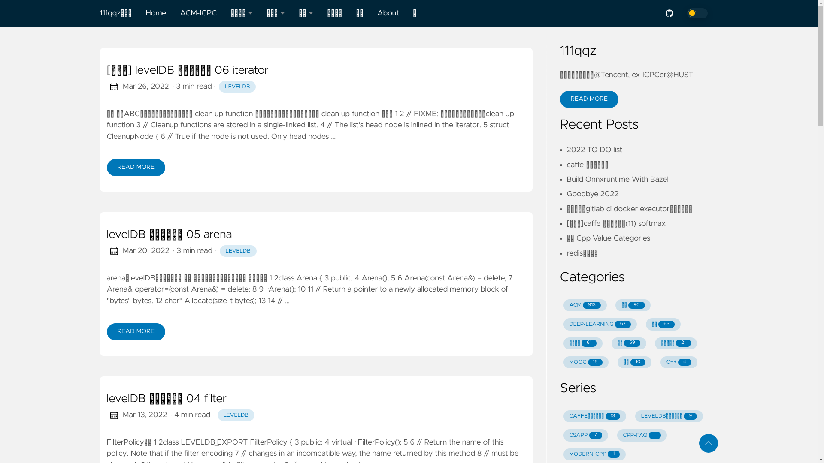  What do you see at coordinates (679, 362) in the screenshot?
I see `C++
4` at bounding box center [679, 362].